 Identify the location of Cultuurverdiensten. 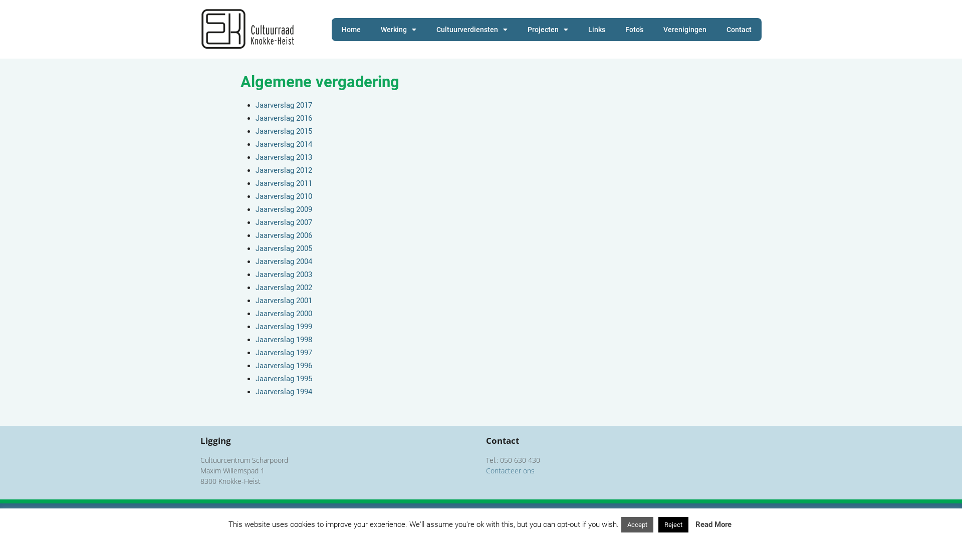
(472, 30).